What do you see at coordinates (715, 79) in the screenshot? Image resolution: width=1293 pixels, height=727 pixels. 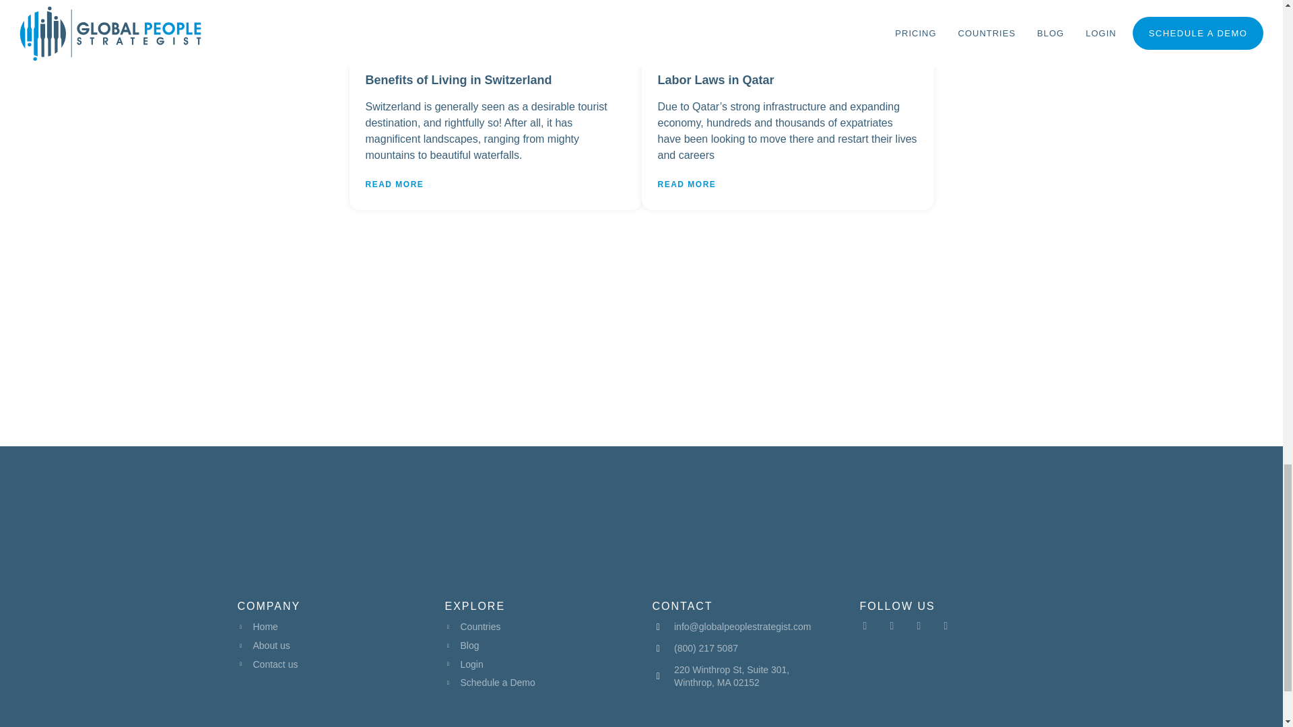 I see `Labor Laws in Qatar` at bounding box center [715, 79].